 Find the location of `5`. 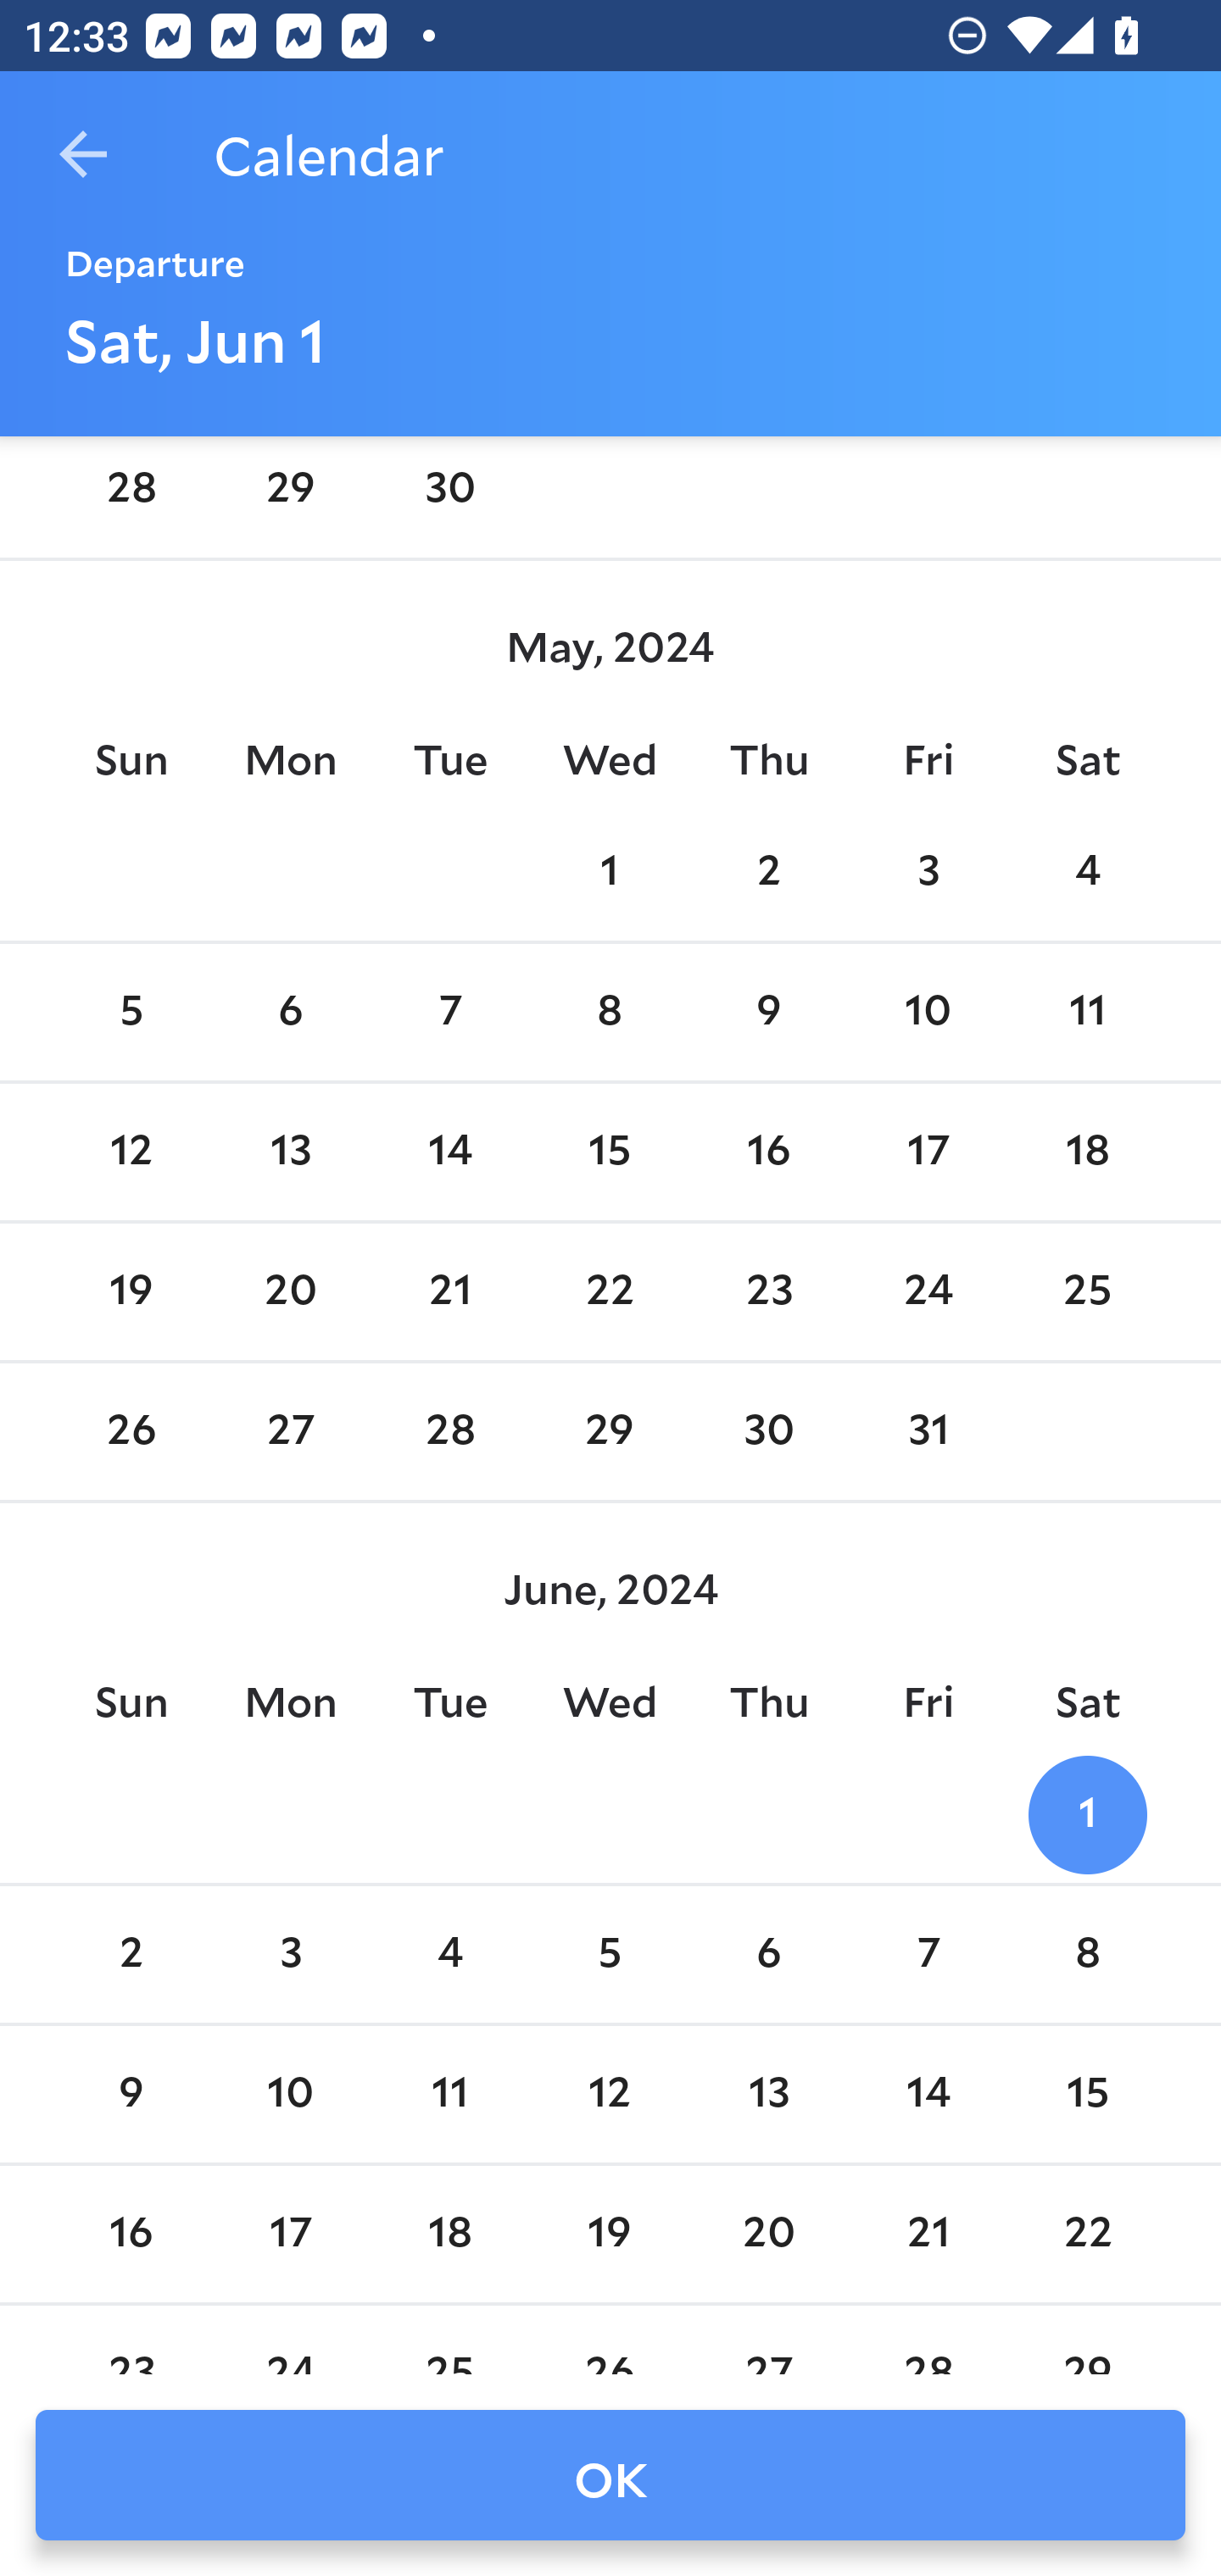

5 is located at coordinates (610, 1955).